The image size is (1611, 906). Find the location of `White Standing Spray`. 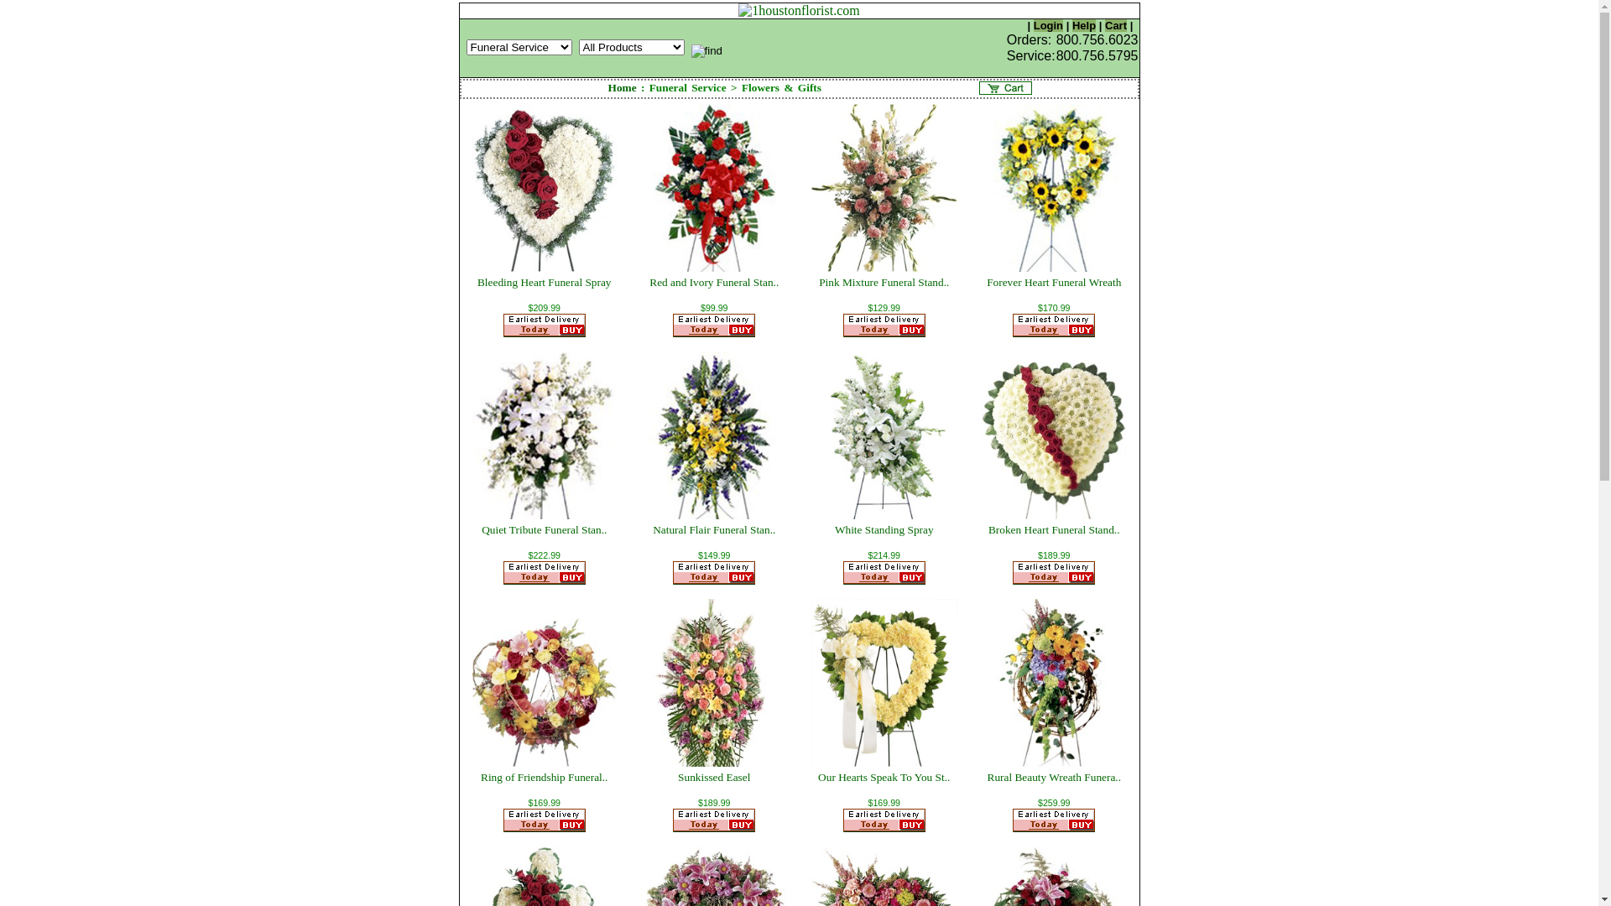

White Standing Spray is located at coordinates (884, 529).